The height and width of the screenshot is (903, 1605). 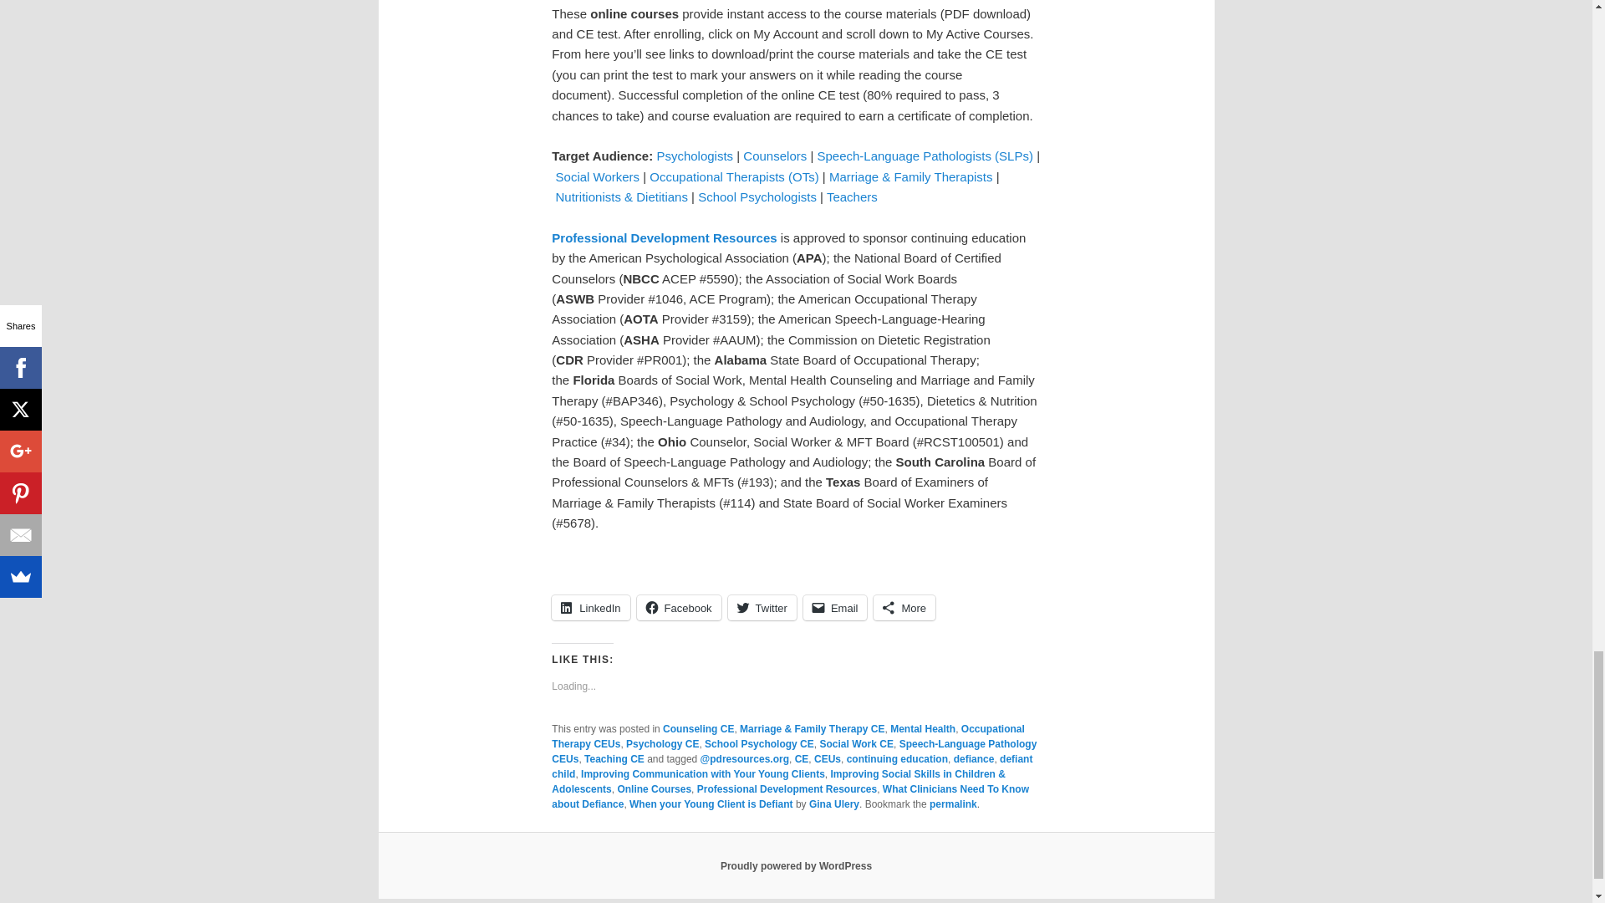 What do you see at coordinates (598, 177) in the screenshot?
I see `Social Workers` at bounding box center [598, 177].